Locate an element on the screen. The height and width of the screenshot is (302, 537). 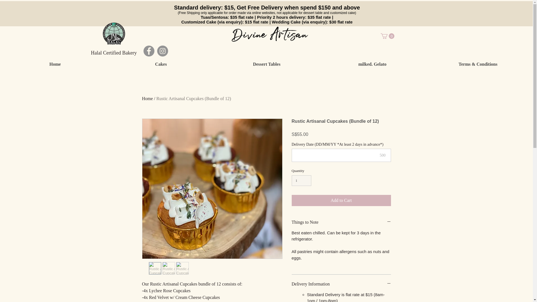
Cakes is located at coordinates (161, 64).